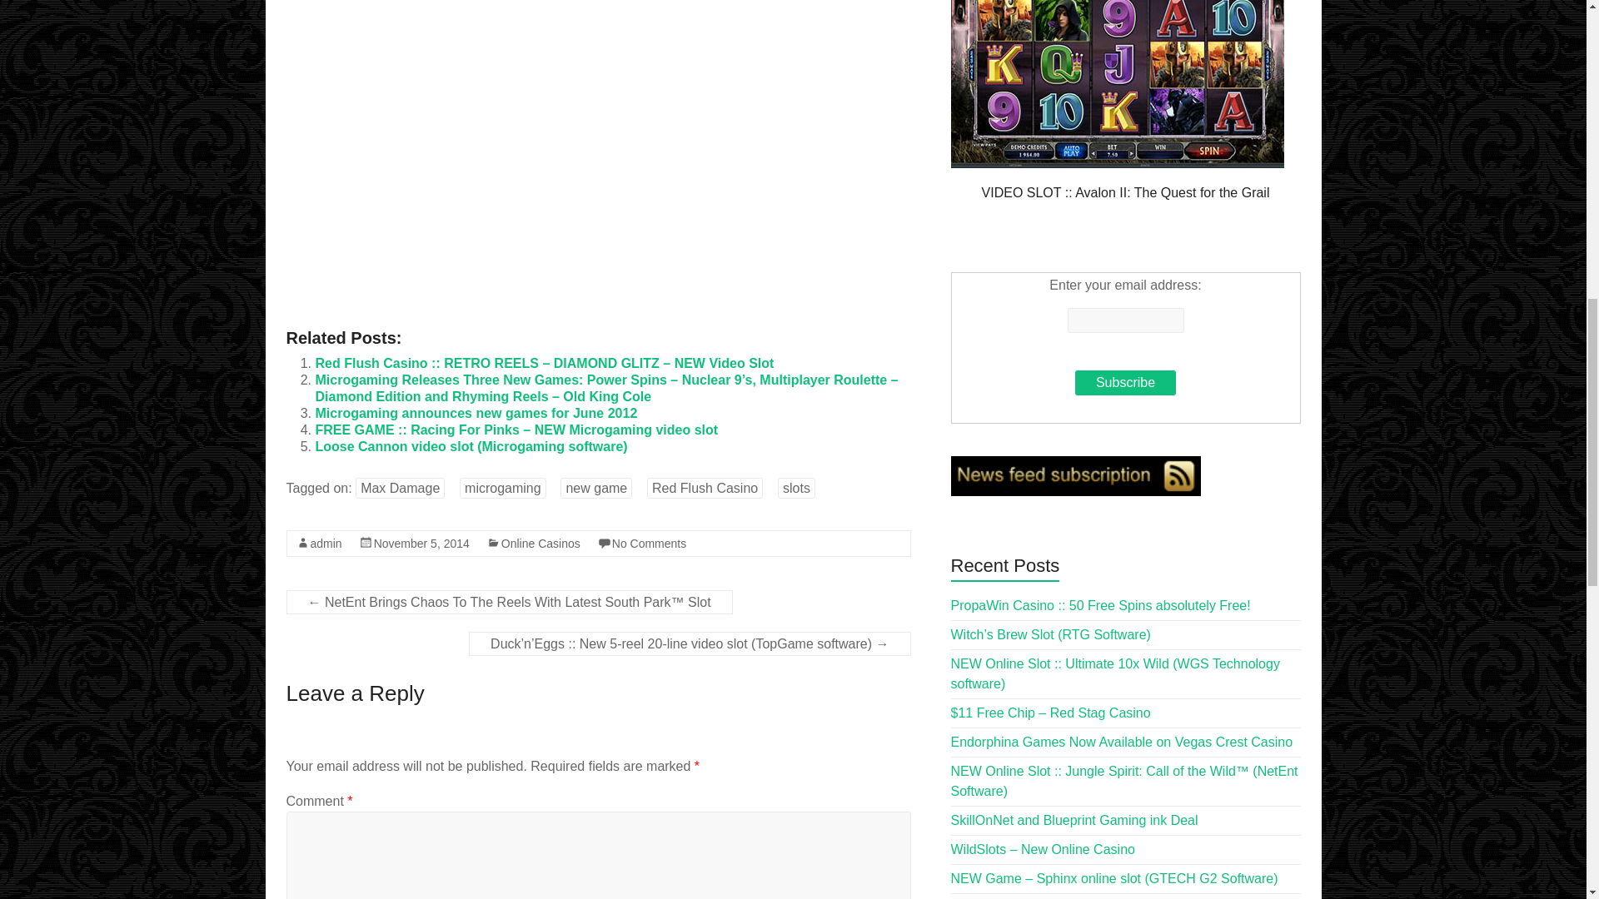 This screenshot has height=899, width=1599. Describe the element at coordinates (596, 488) in the screenshot. I see `new game` at that location.